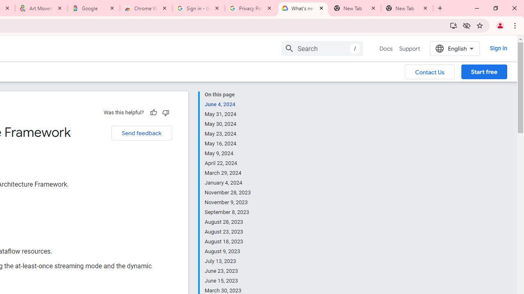  Describe the element at coordinates (430, 71) in the screenshot. I see `Contact Us` at that location.